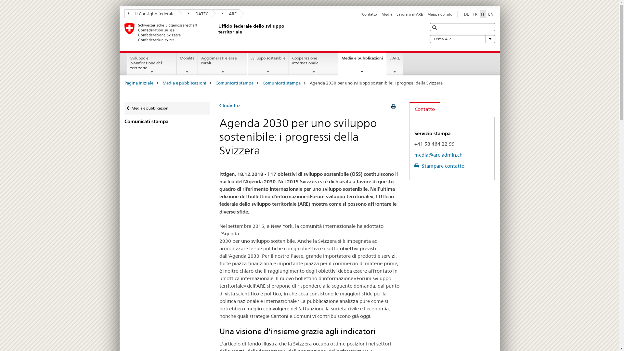  I want to click on FR, so click(475, 14).